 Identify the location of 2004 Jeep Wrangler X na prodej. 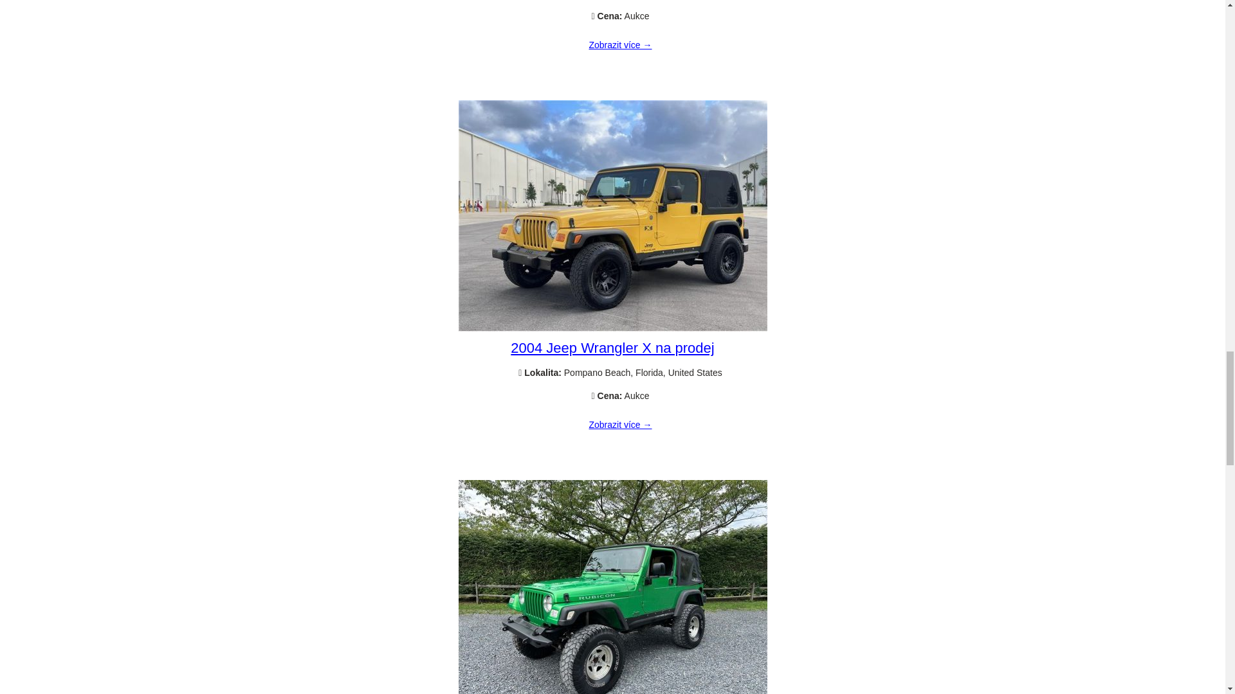
(612, 348).